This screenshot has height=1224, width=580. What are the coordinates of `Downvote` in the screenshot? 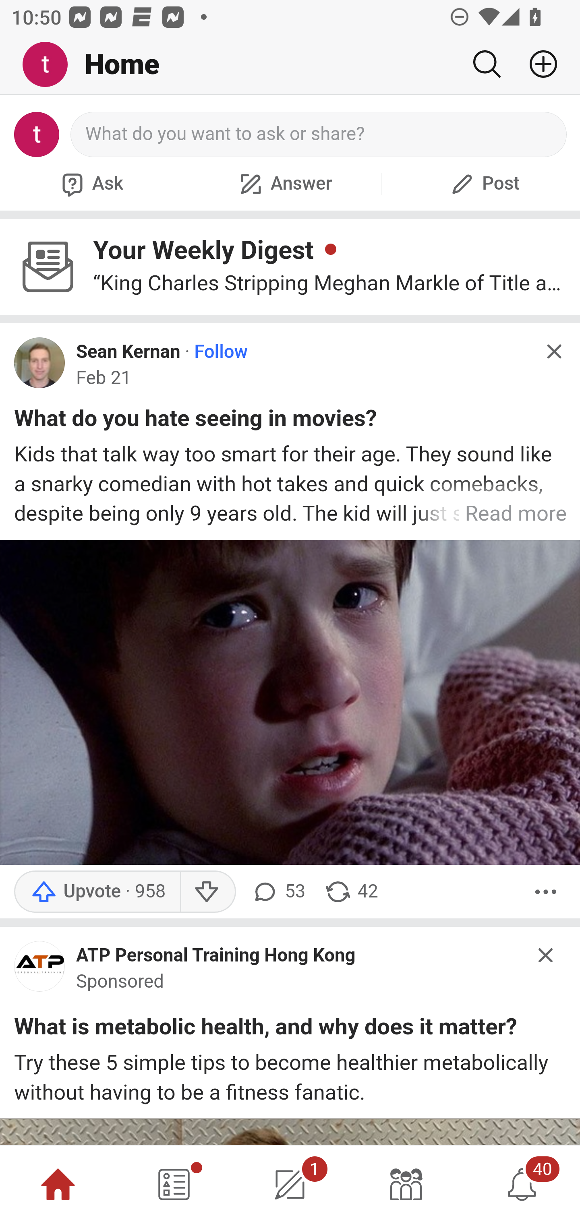 It's located at (208, 891).